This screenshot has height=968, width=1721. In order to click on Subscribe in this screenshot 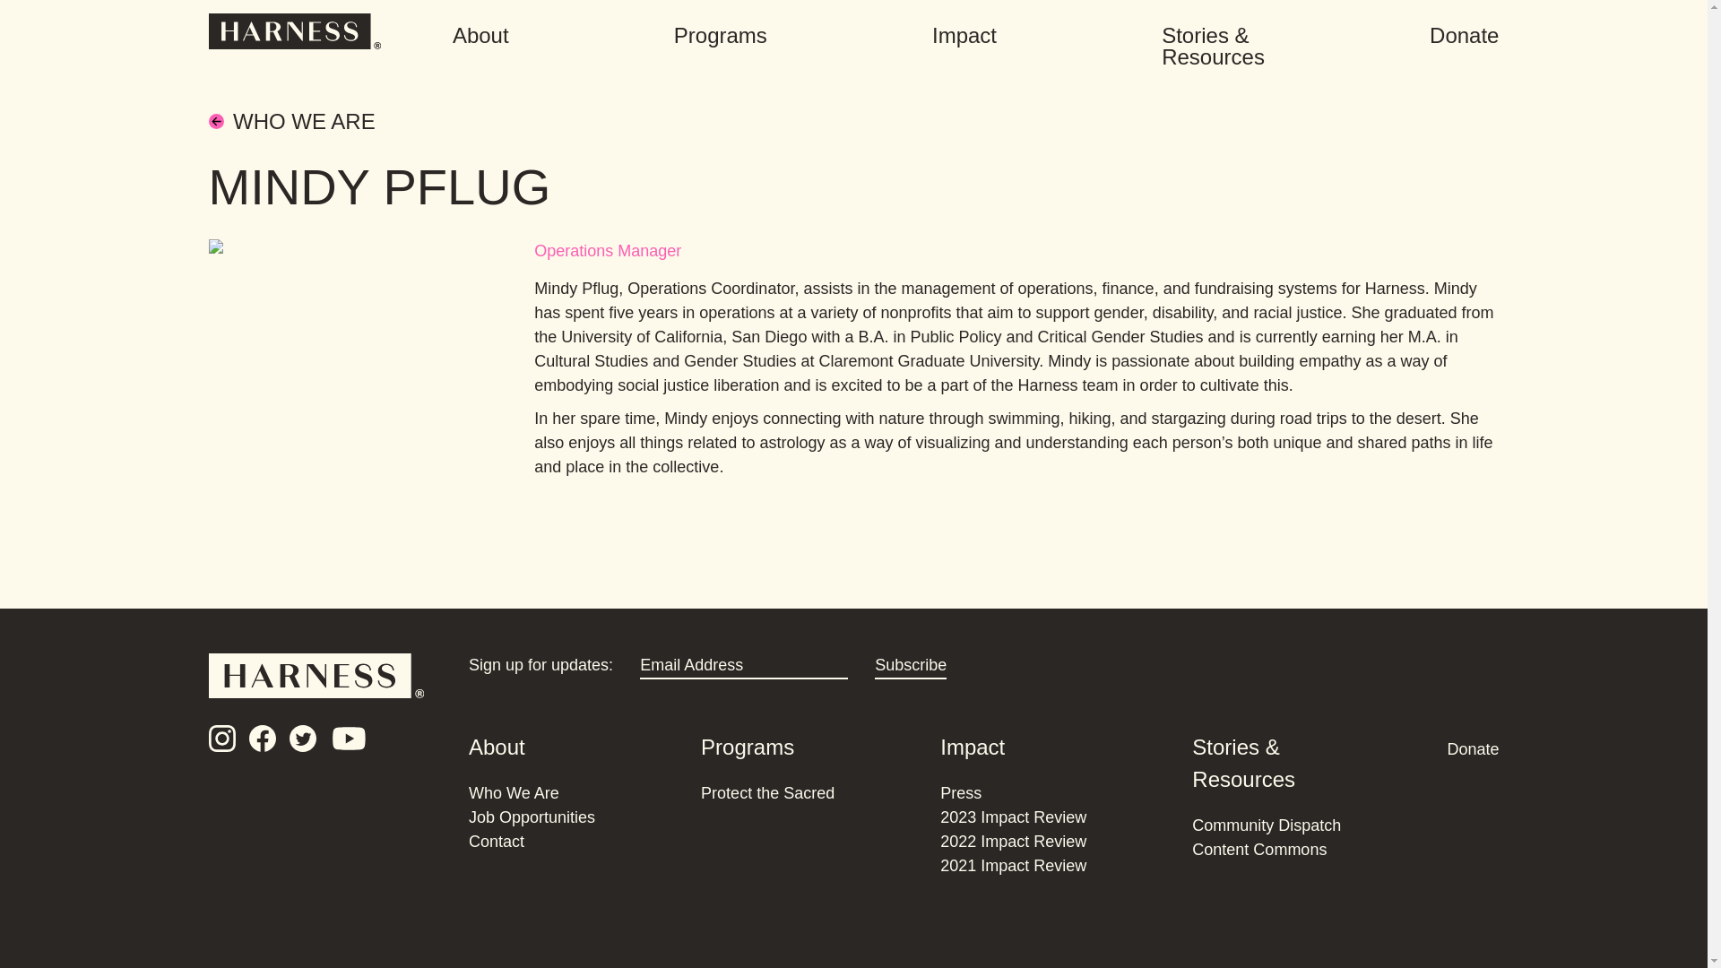, I will do `click(911, 667)`.